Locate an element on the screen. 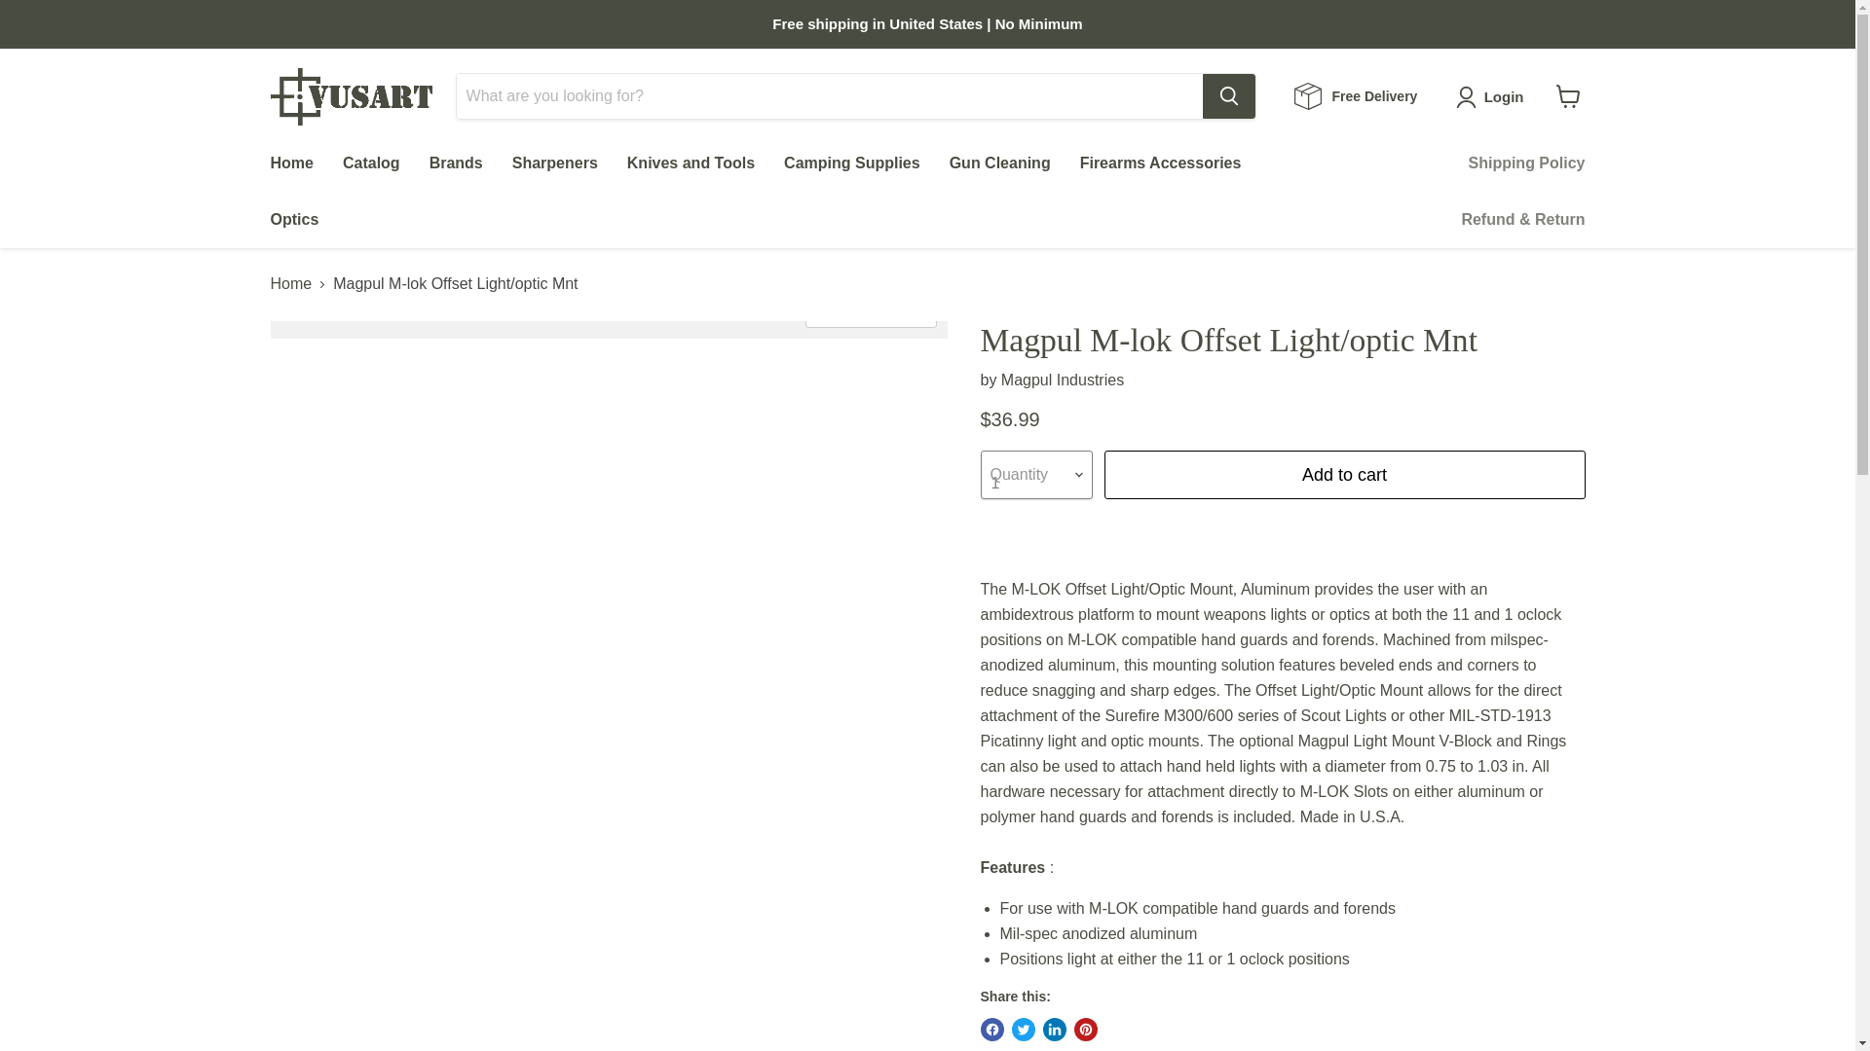  View cart is located at coordinates (1568, 95).